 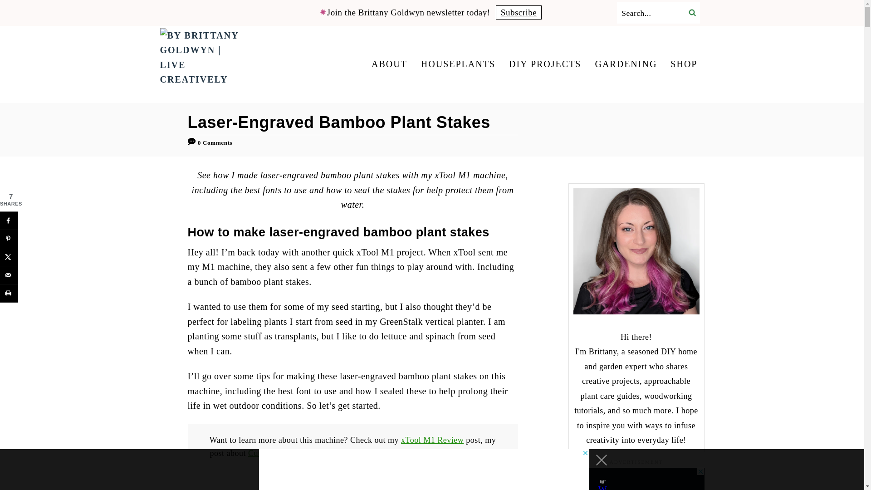 I want to click on GARDENING, so click(x=626, y=64).